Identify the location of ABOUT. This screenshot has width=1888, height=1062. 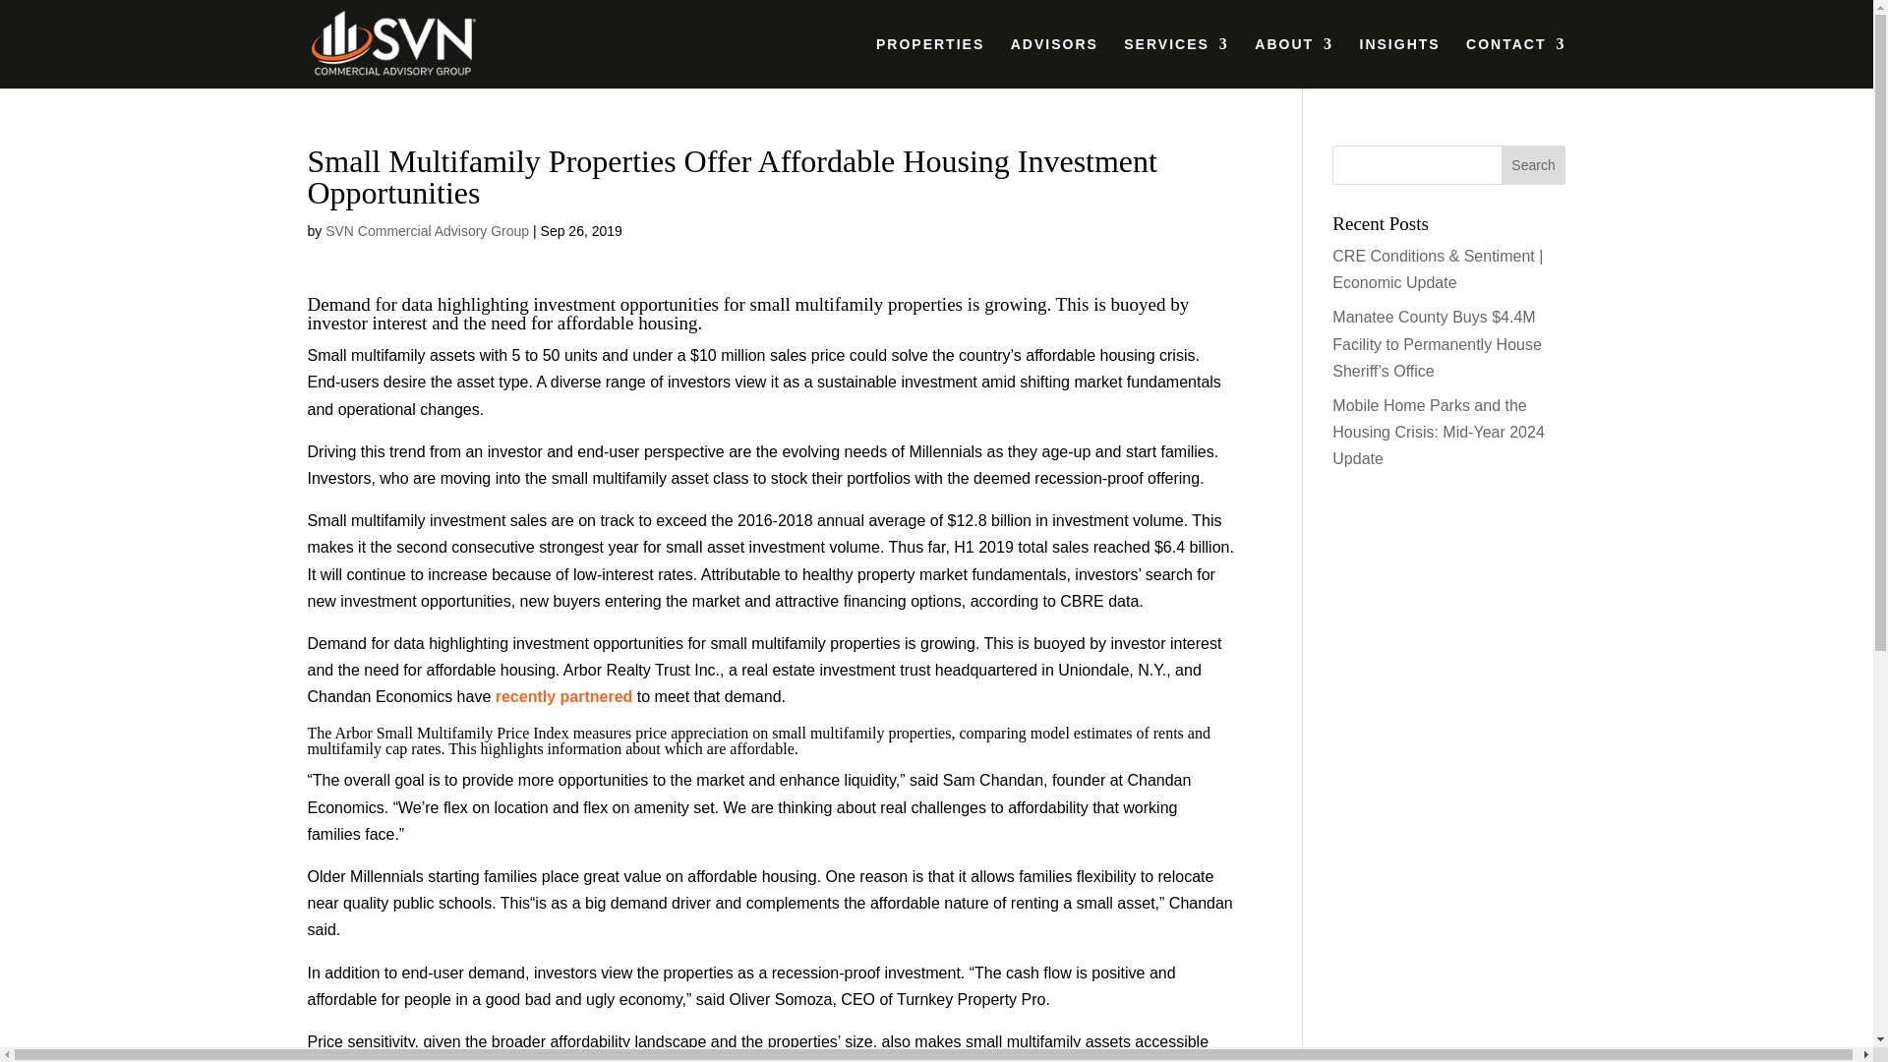
(1294, 62).